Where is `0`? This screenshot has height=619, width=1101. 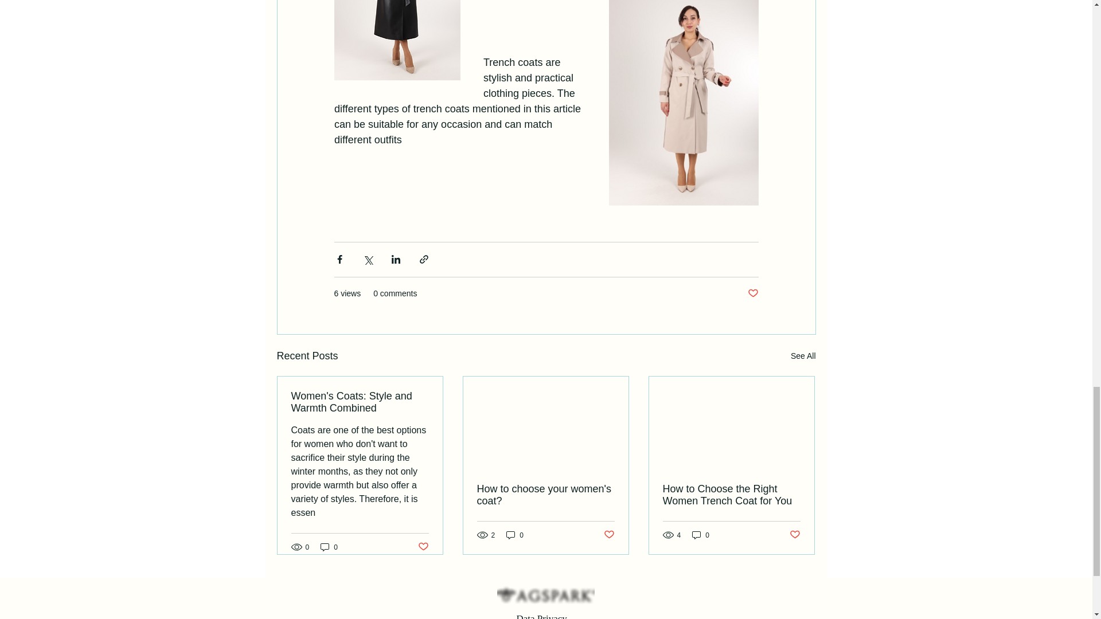 0 is located at coordinates (515, 535).